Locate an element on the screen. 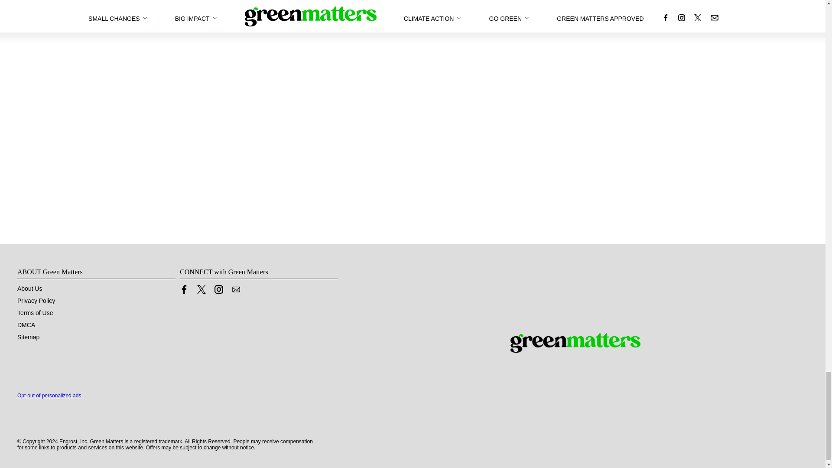 The height and width of the screenshot is (468, 832). Link to X is located at coordinates (201, 289).